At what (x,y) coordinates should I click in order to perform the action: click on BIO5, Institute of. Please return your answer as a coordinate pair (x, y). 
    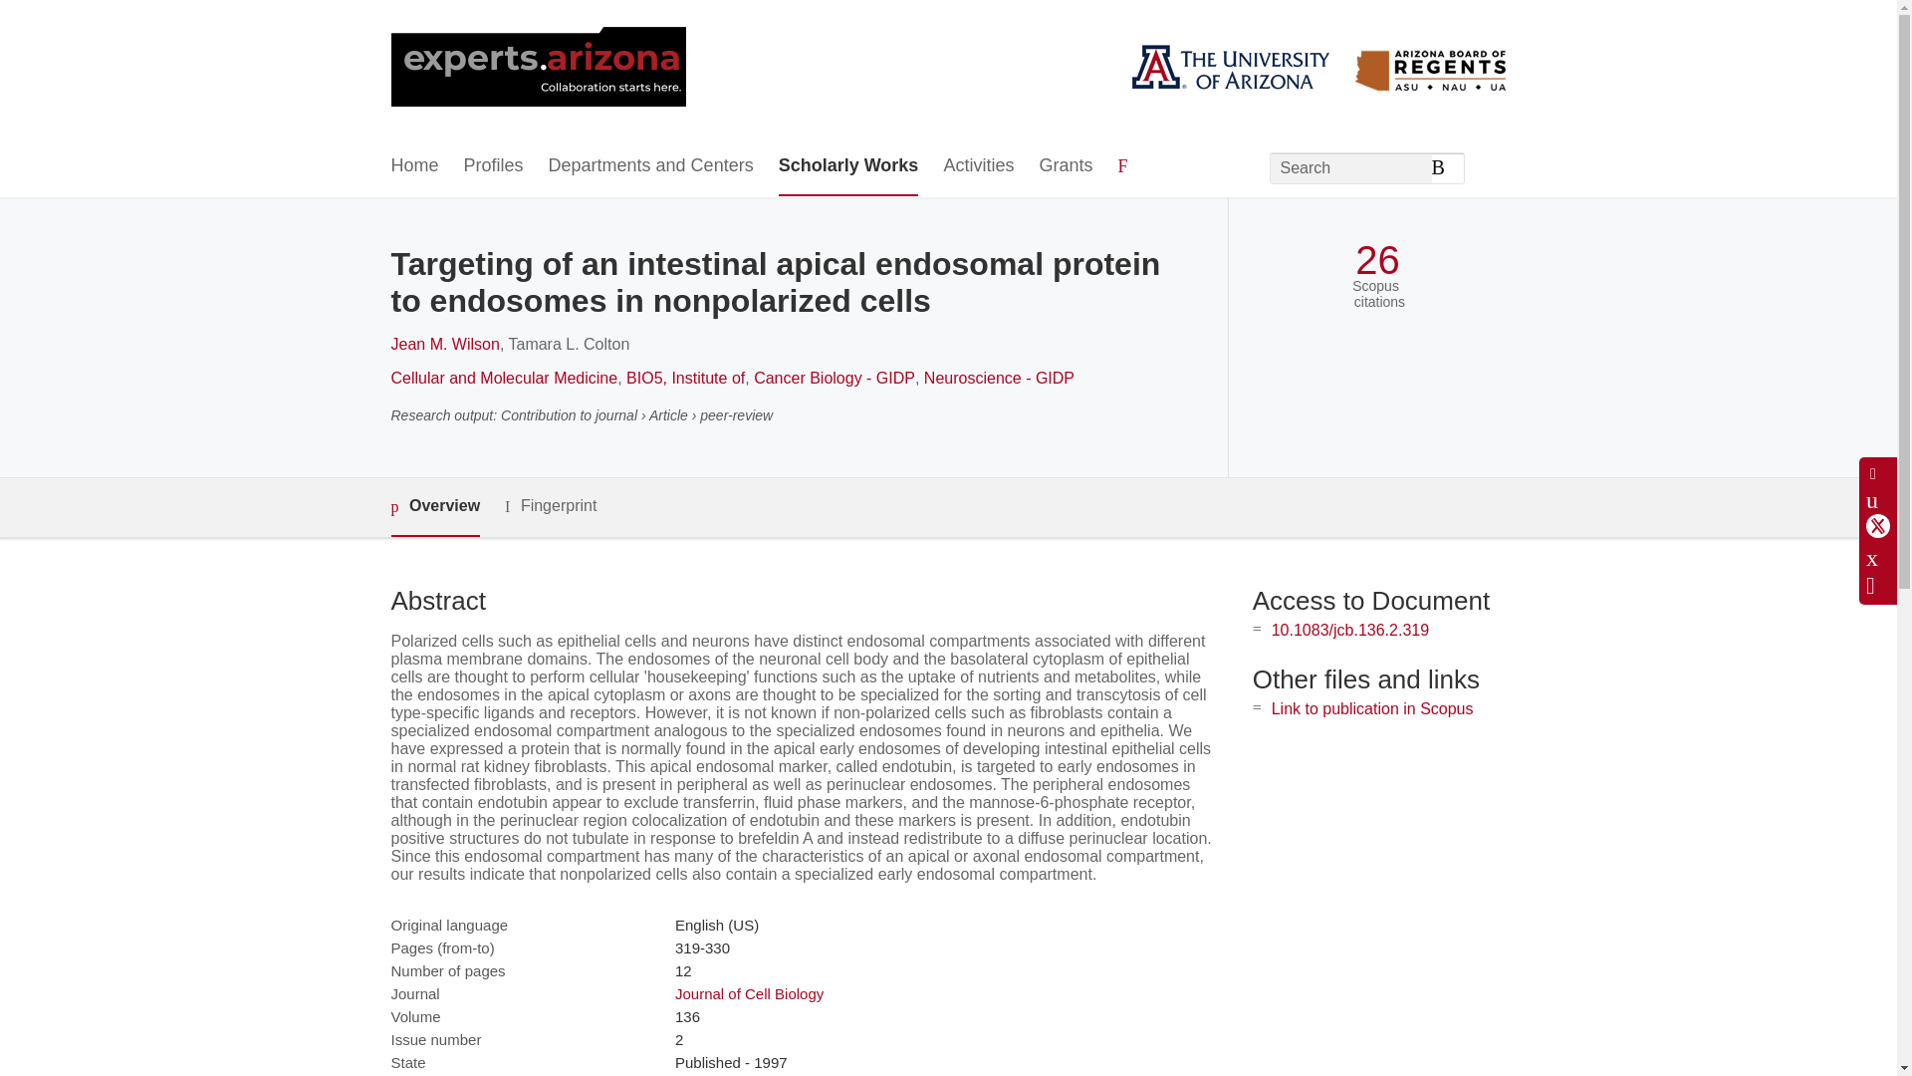
    Looking at the image, I should click on (685, 378).